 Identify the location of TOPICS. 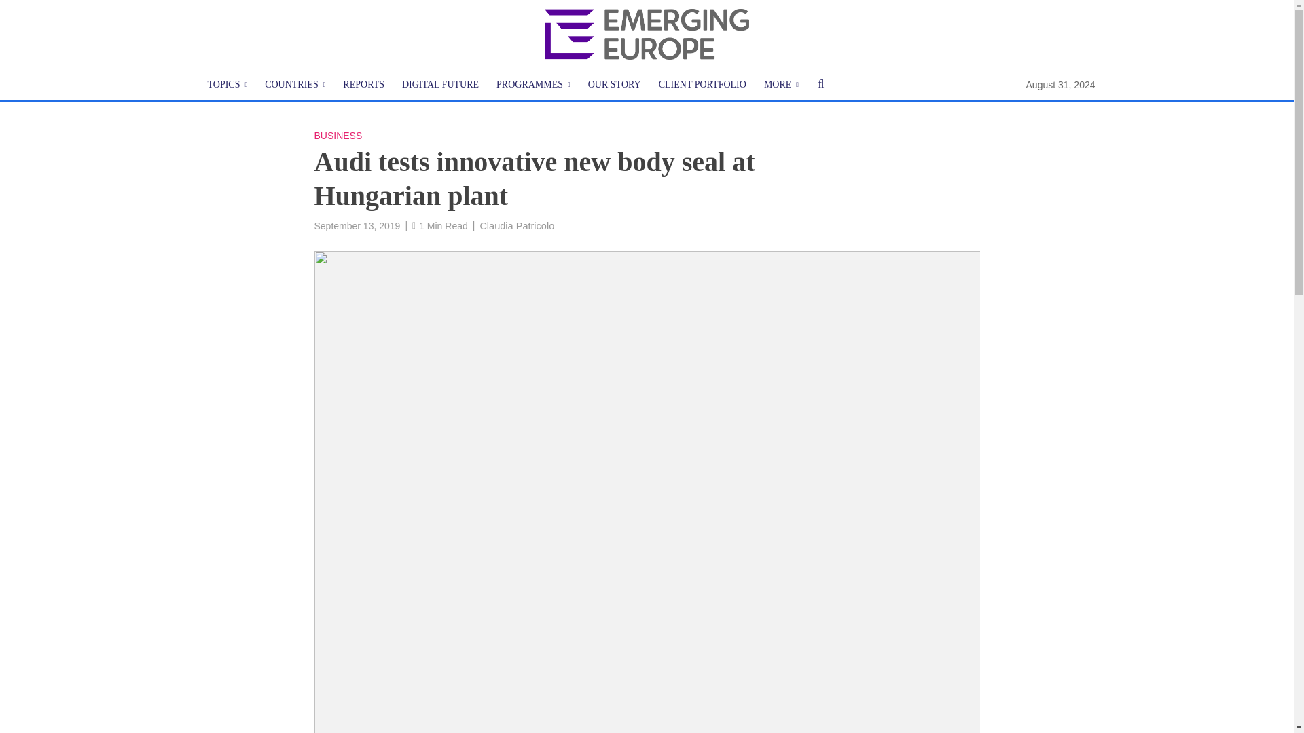
(227, 85).